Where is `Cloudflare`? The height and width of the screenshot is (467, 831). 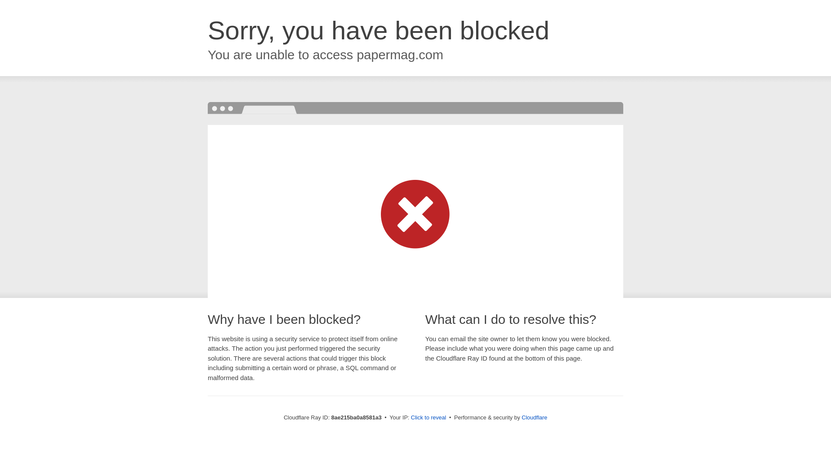 Cloudflare is located at coordinates (534, 417).